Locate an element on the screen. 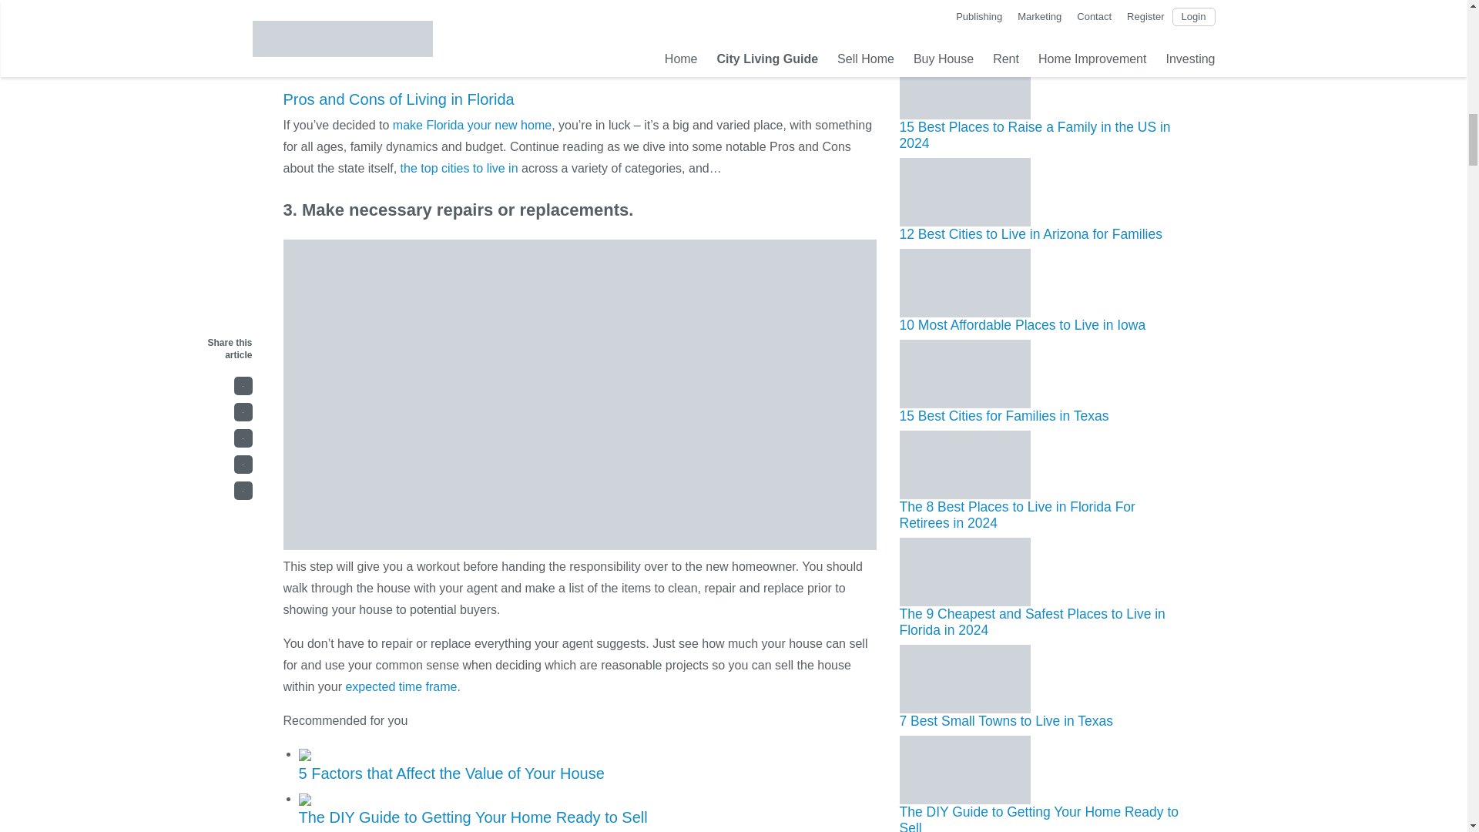 The height and width of the screenshot is (832, 1479). How Long Does it Take to Buy a House is located at coordinates (401, 686).